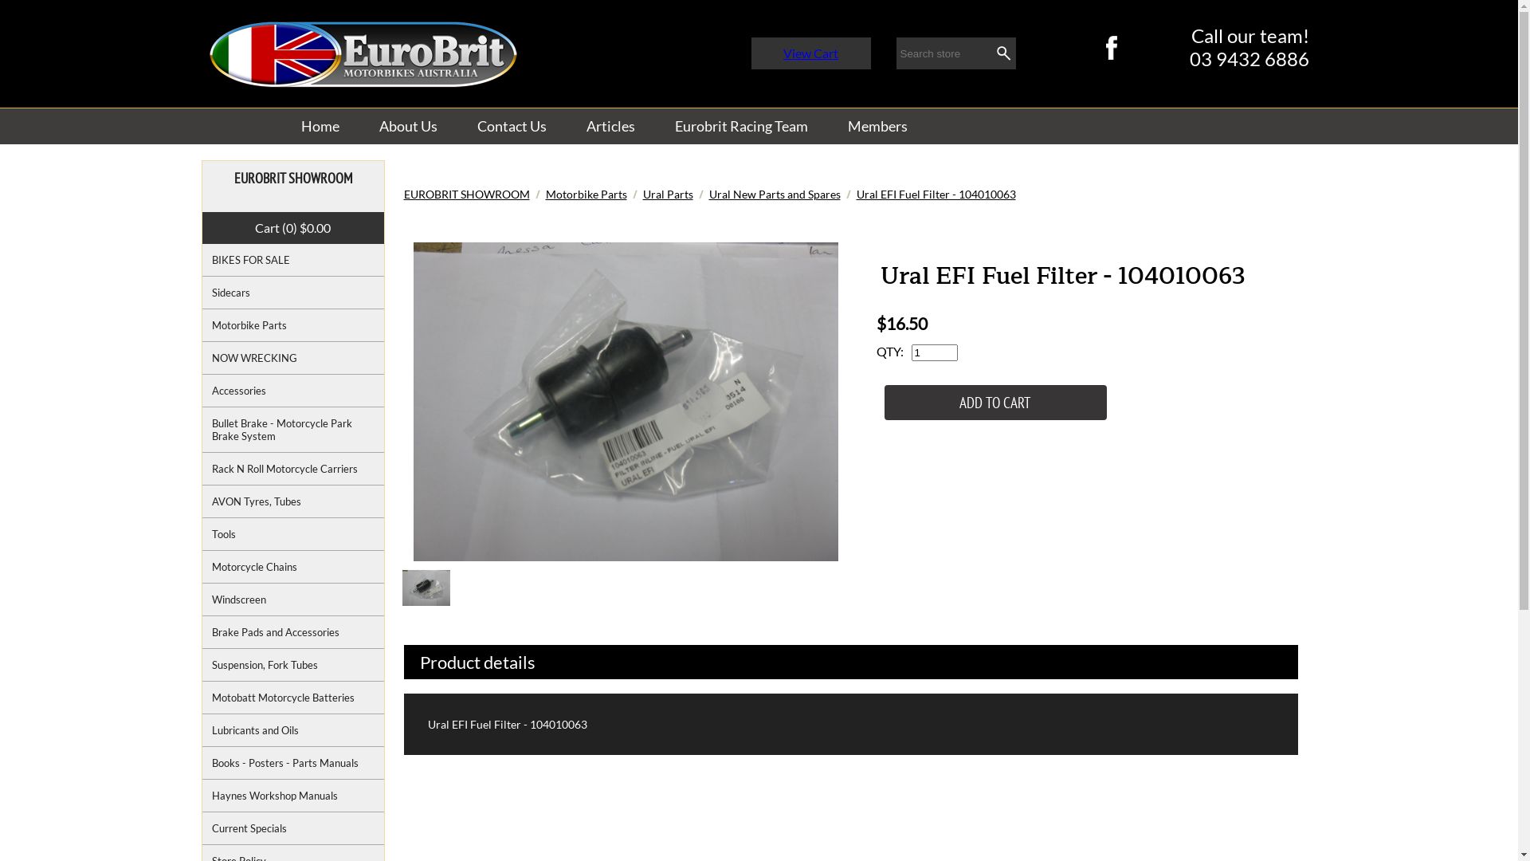  Describe the element at coordinates (877, 126) in the screenshot. I see `Members` at that location.